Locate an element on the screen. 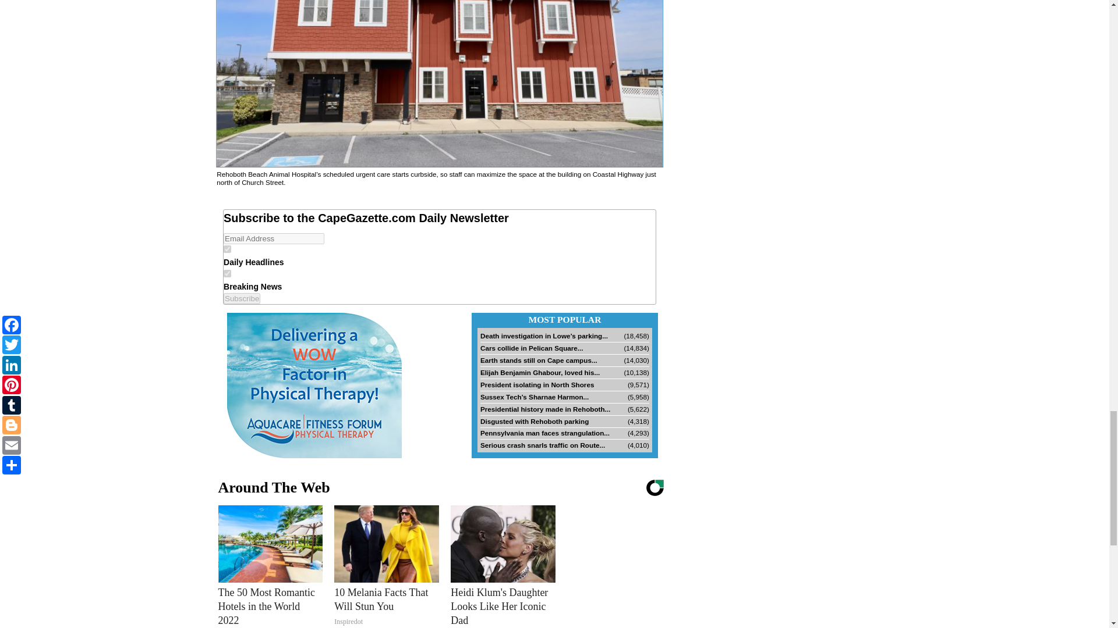 Image resolution: width=1118 pixels, height=628 pixels. Subscribe is located at coordinates (242, 298).